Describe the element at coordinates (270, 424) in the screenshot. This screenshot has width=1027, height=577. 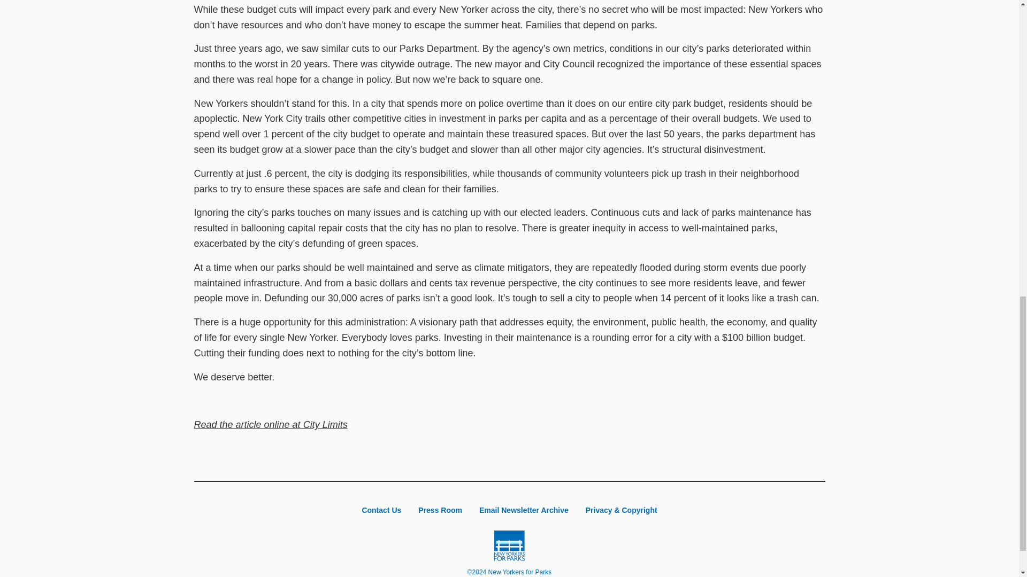
I see `Read the article online at City Limits` at that location.